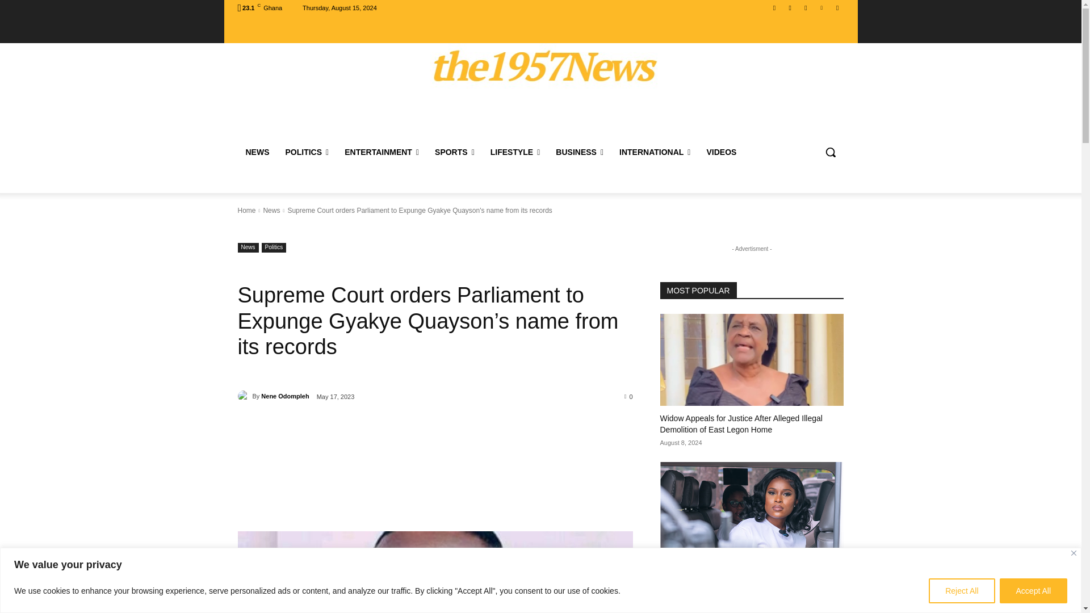  I want to click on Twitter, so click(822, 7).